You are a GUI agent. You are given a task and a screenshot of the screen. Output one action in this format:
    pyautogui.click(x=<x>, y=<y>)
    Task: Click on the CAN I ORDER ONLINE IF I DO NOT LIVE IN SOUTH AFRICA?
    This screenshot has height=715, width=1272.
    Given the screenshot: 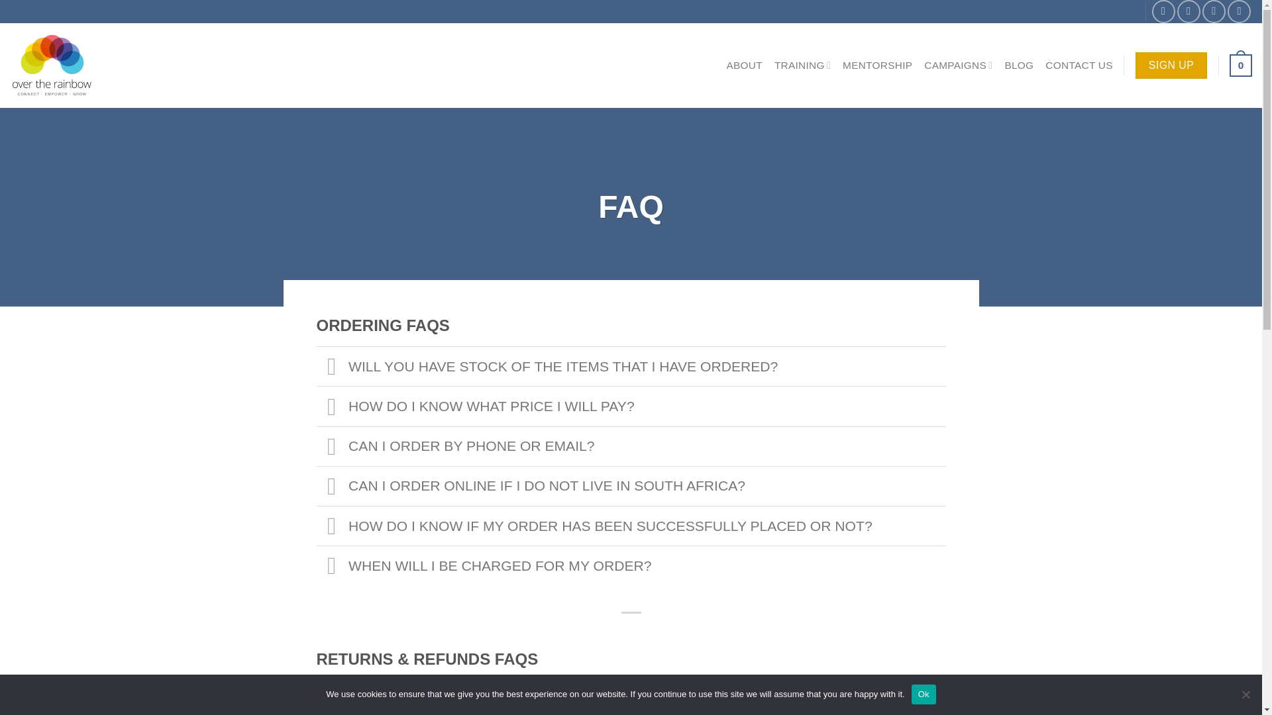 What is the action you would take?
    pyautogui.click(x=631, y=486)
    